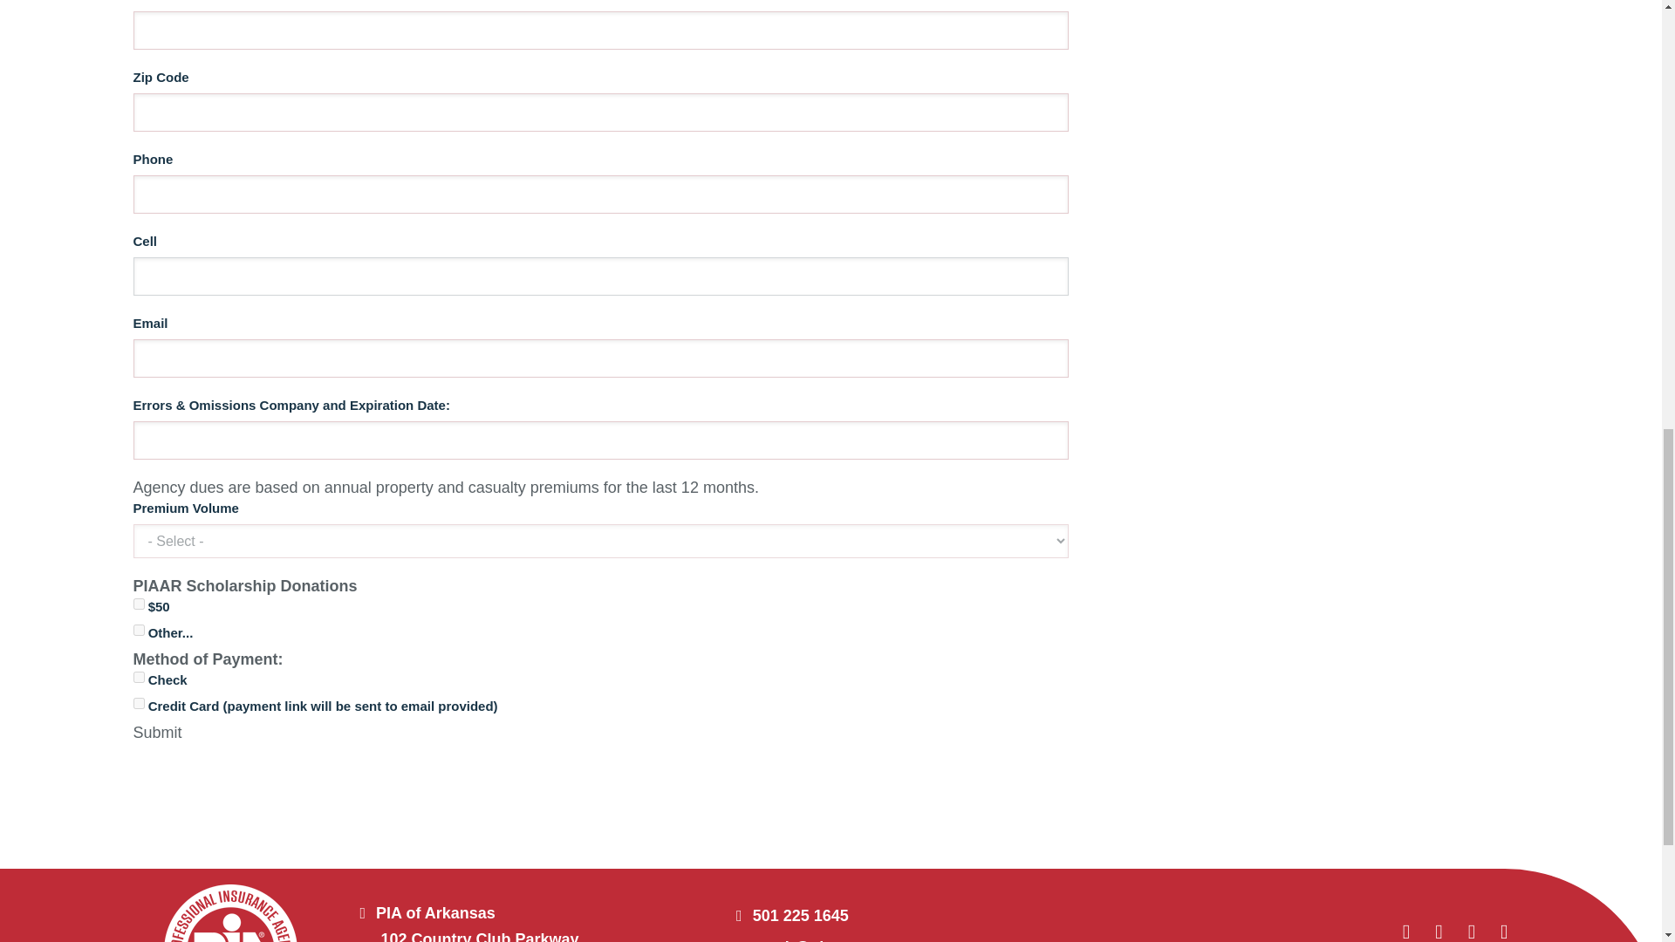 This screenshot has height=942, width=1675. Describe the element at coordinates (138, 677) in the screenshot. I see `Check` at that location.